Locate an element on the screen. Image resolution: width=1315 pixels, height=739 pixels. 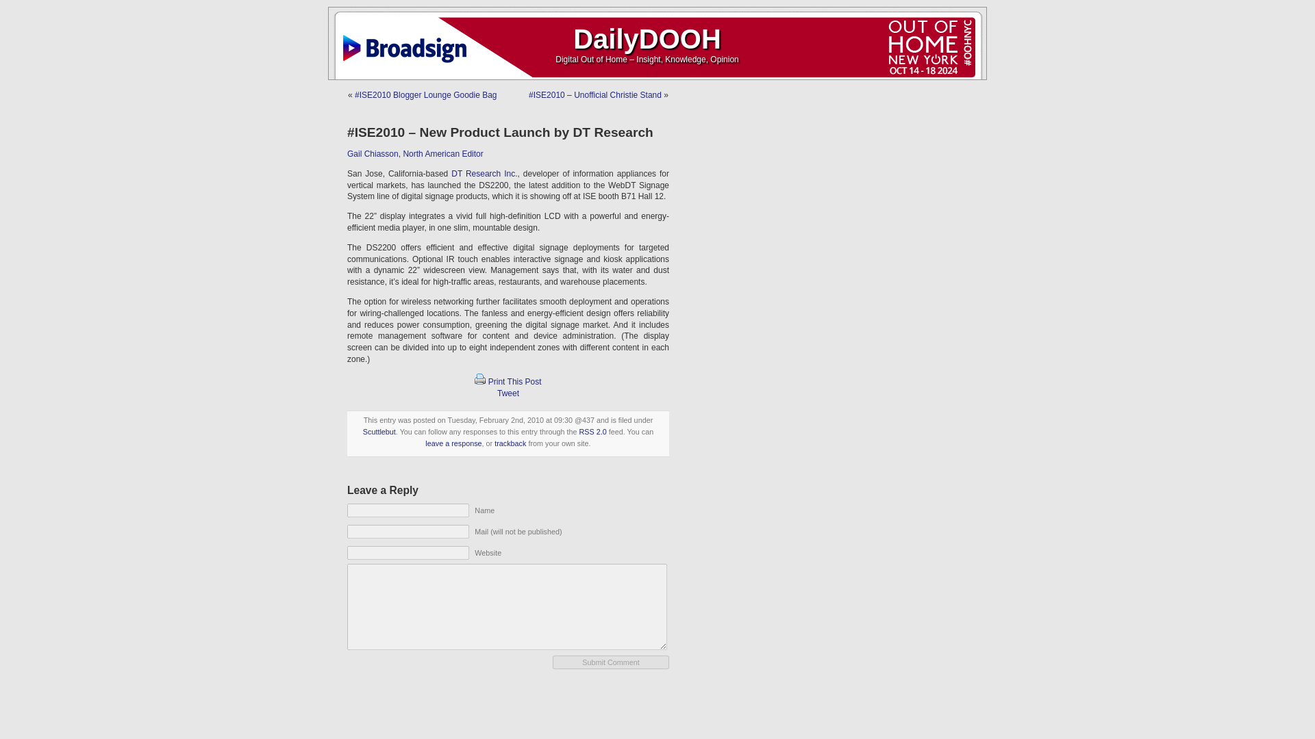
Submit Comment is located at coordinates (611, 662).